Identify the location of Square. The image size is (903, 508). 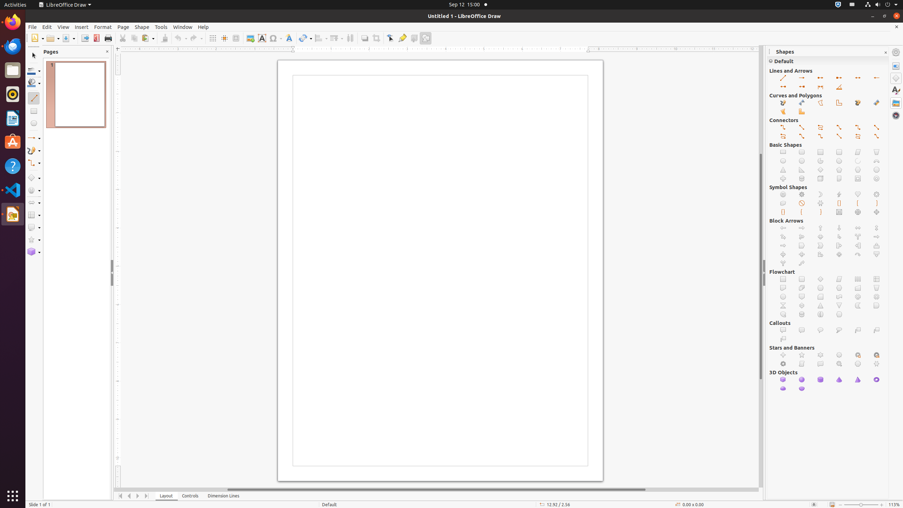
(820, 152).